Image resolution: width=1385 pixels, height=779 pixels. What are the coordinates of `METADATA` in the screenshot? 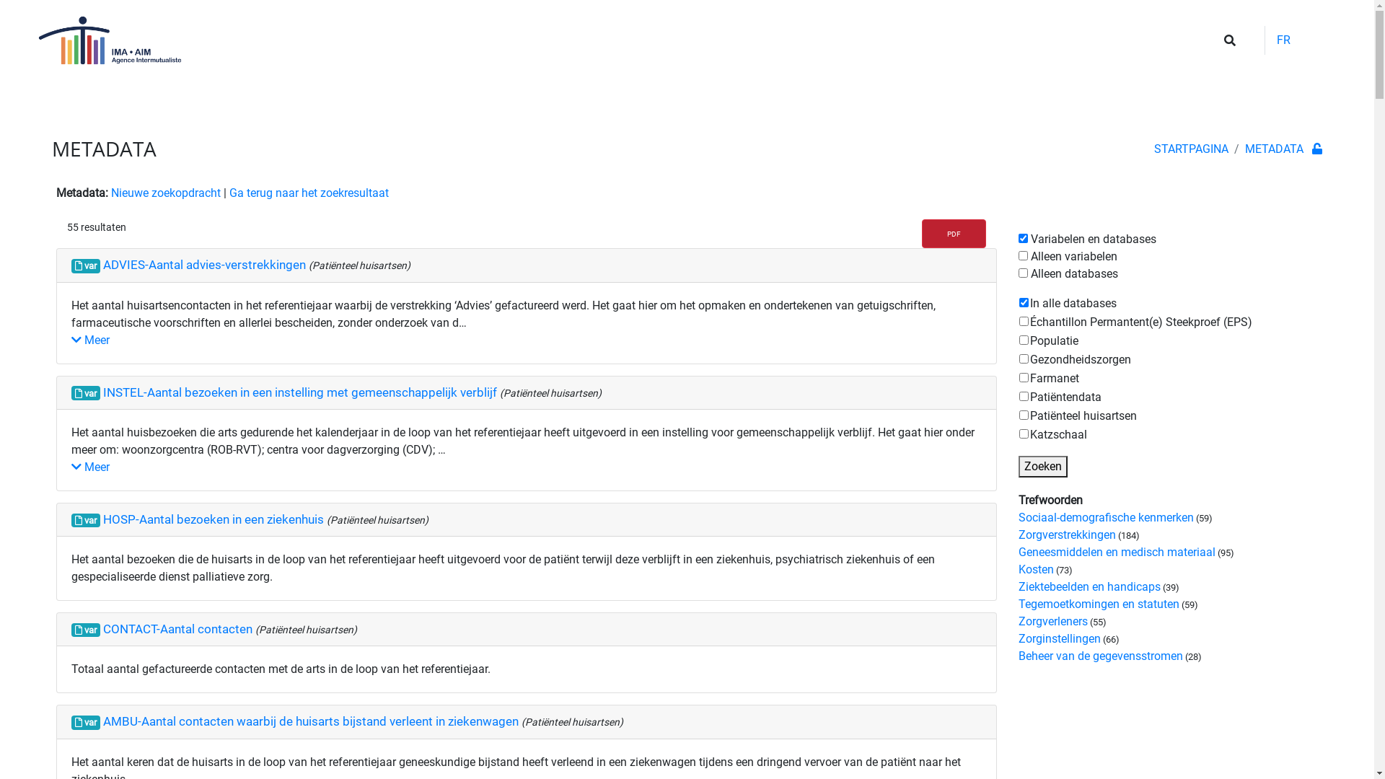 It's located at (1274, 149).